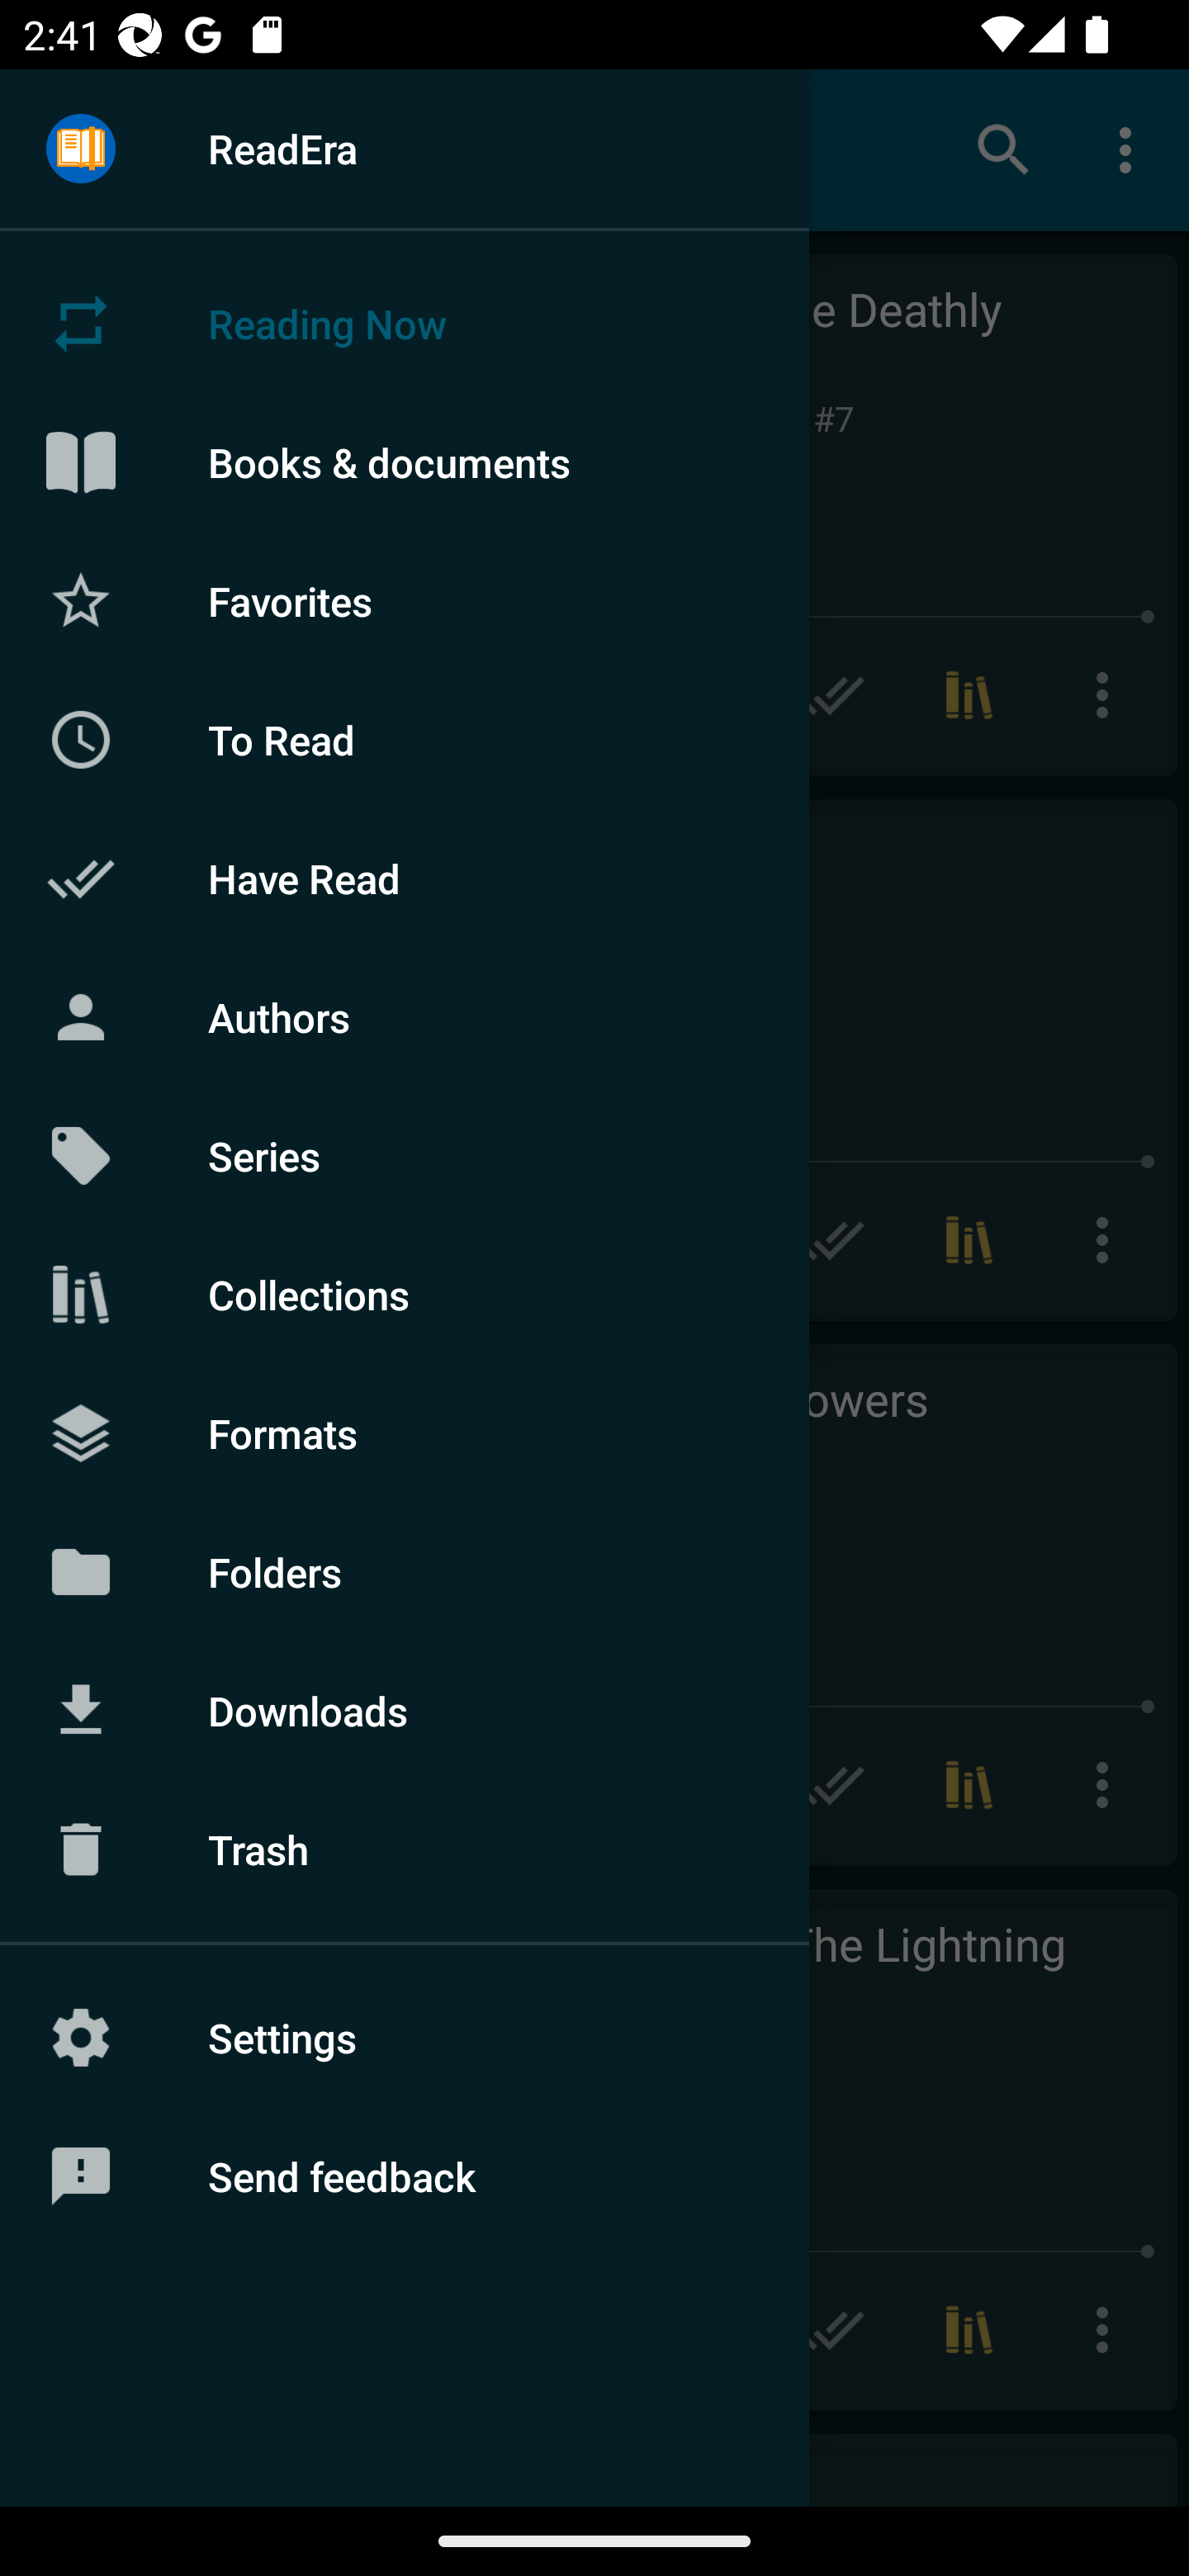  Describe the element at coordinates (1004, 149) in the screenshot. I see `Search books & documents` at that location.